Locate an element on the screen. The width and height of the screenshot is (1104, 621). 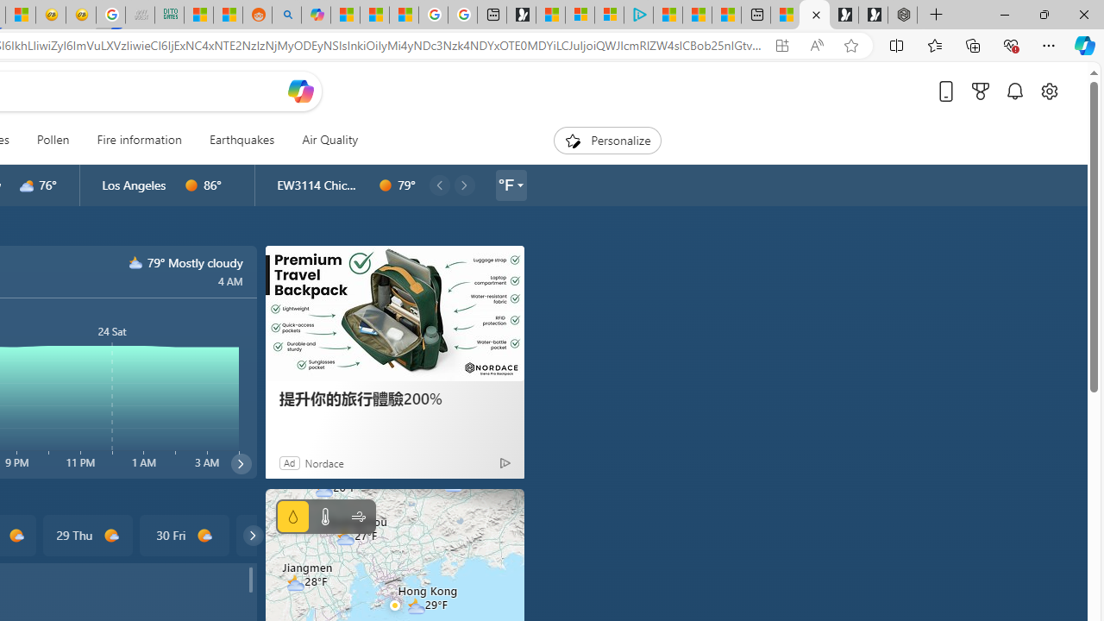
n3000 is located at coordinates (136, 262).